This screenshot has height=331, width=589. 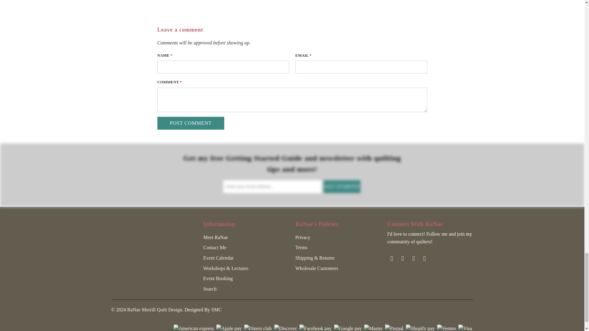 What do you see at coordinates (191, 123) in the screenshot?
I see `Post comment` at bounding box center [191, 123].